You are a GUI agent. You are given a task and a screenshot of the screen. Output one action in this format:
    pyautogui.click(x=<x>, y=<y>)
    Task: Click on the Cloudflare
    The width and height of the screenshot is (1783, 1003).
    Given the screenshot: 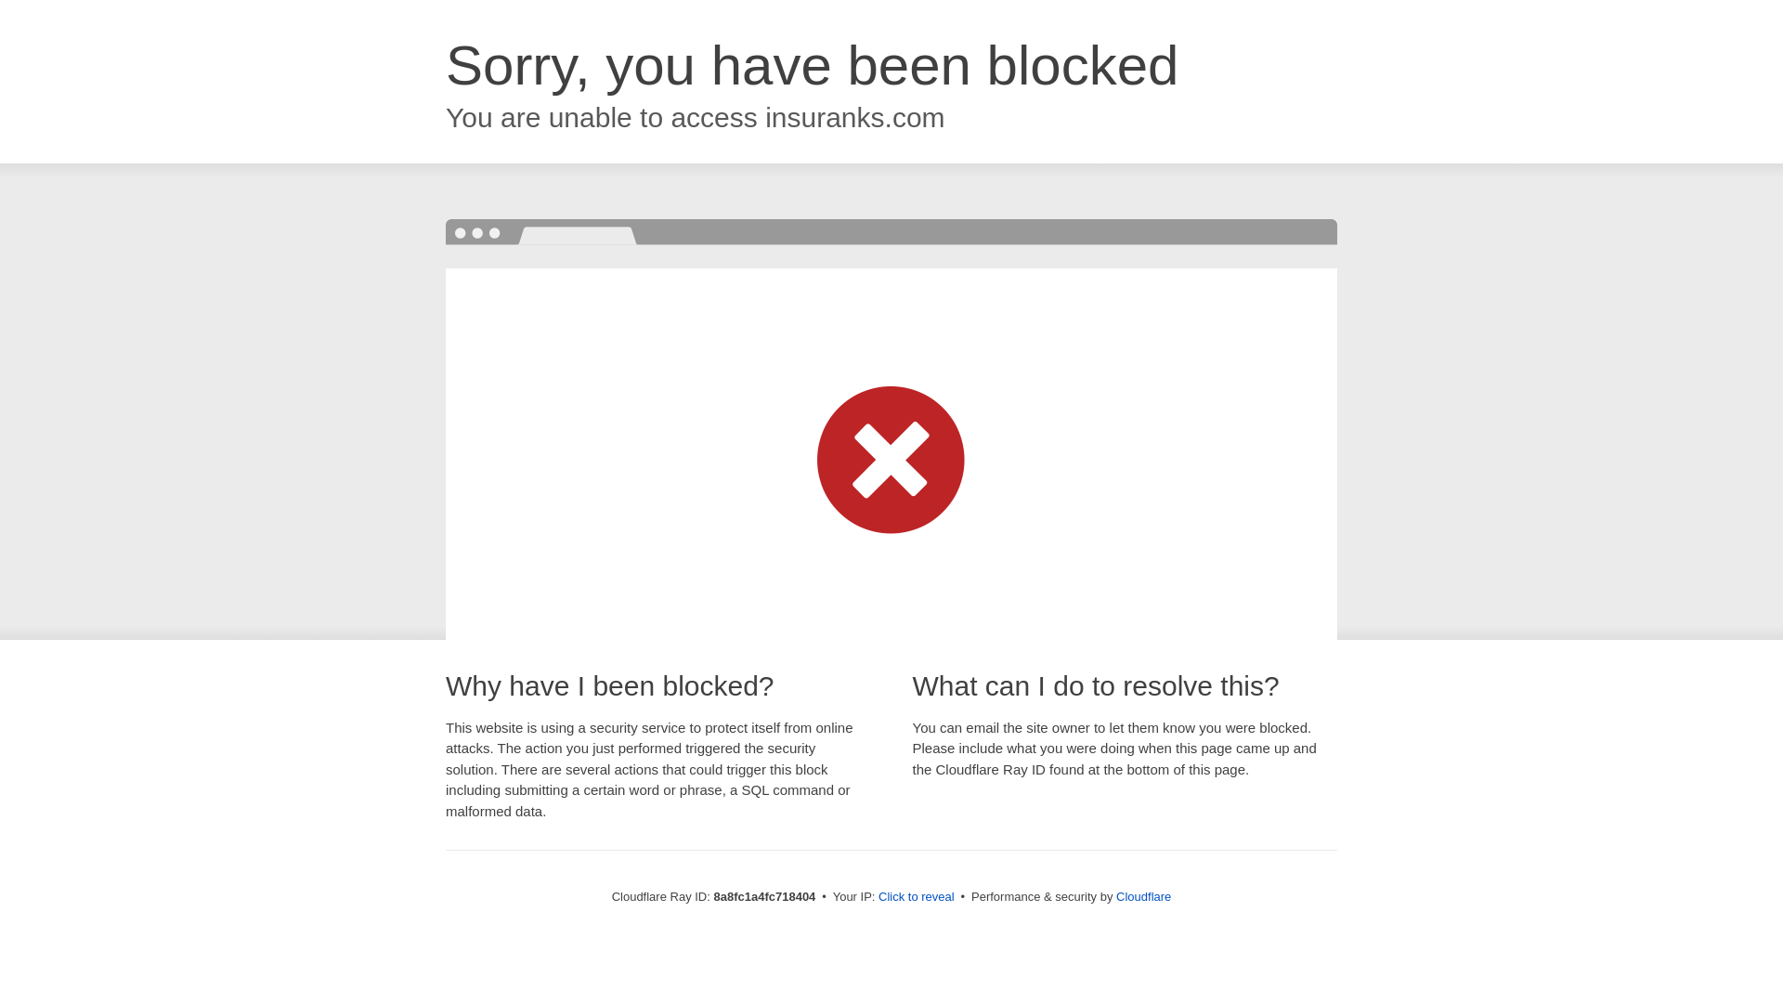 What is the action you would take?
    pyautogui.click(x=1143, y=896)
    